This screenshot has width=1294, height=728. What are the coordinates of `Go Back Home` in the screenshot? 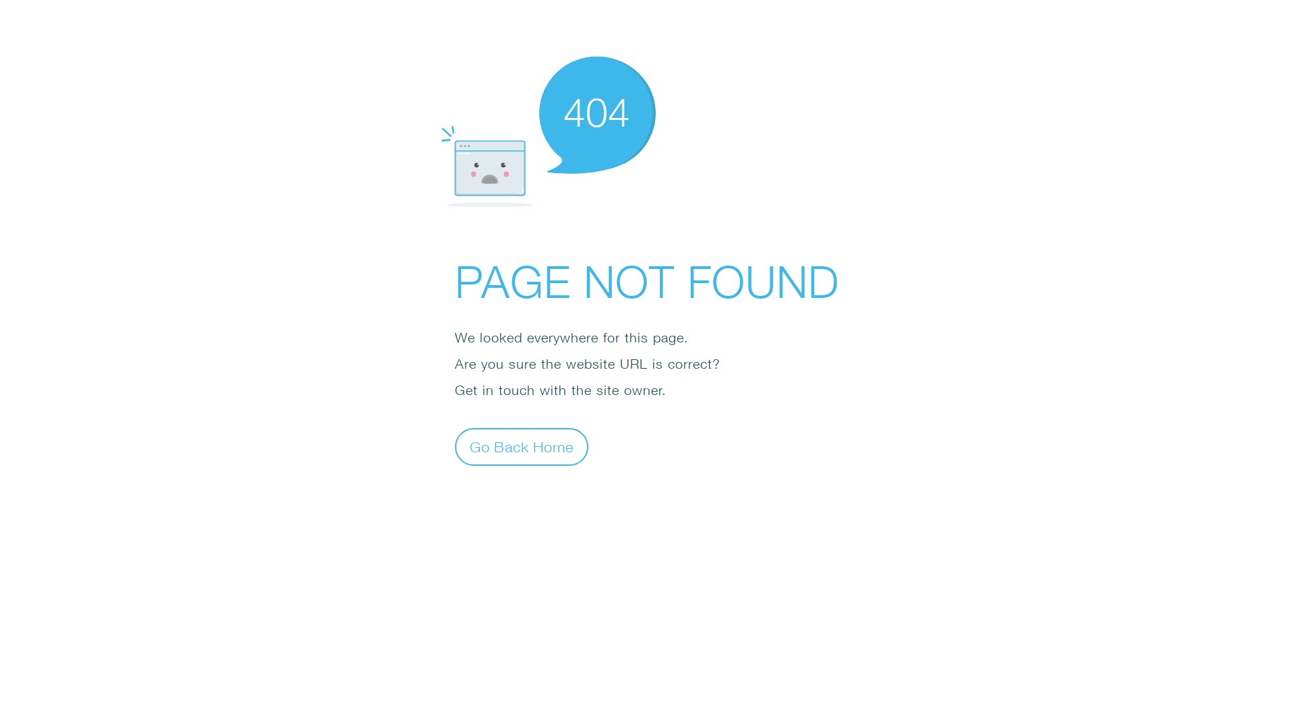 It's located at (522, 446).